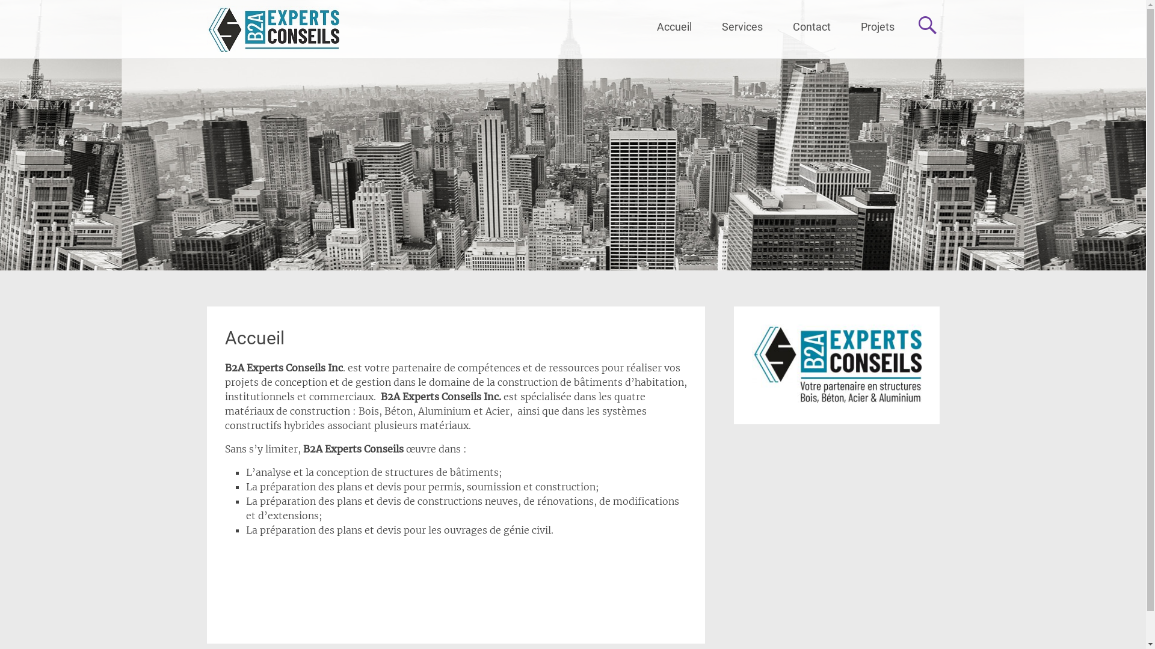  I want to click on Contact, so click(811, 27).